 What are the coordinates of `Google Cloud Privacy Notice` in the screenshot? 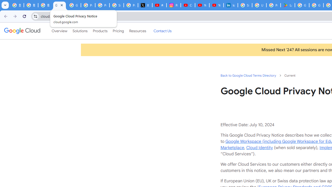 It's located at (60, 5).